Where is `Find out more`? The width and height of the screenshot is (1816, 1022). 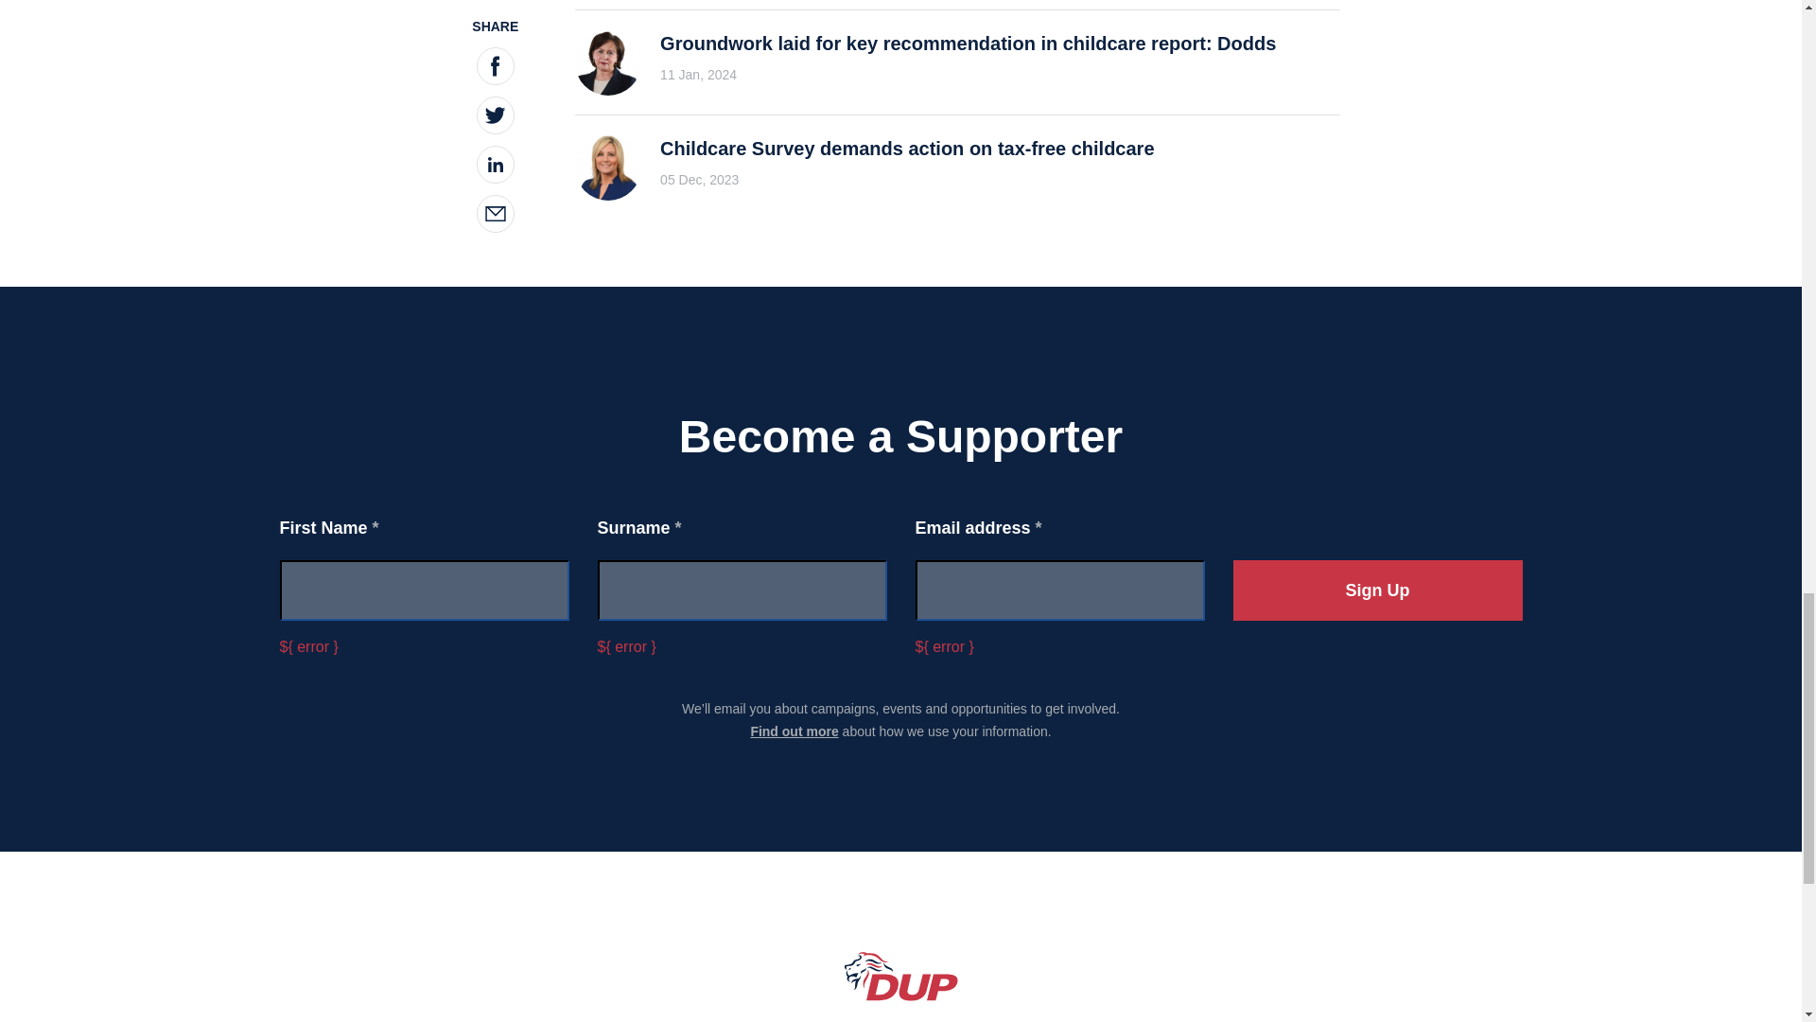 Find out more is located at coordinates (793, 731).